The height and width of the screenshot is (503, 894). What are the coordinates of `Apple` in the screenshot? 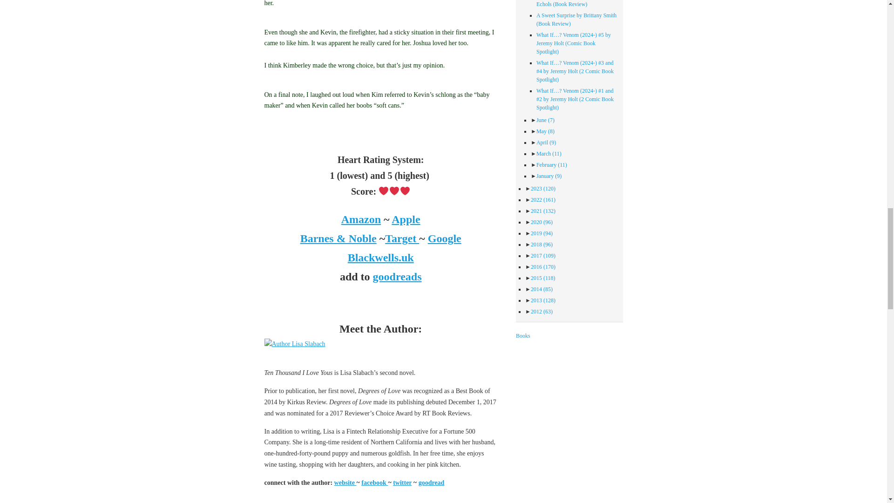 It's located at (406, 219).